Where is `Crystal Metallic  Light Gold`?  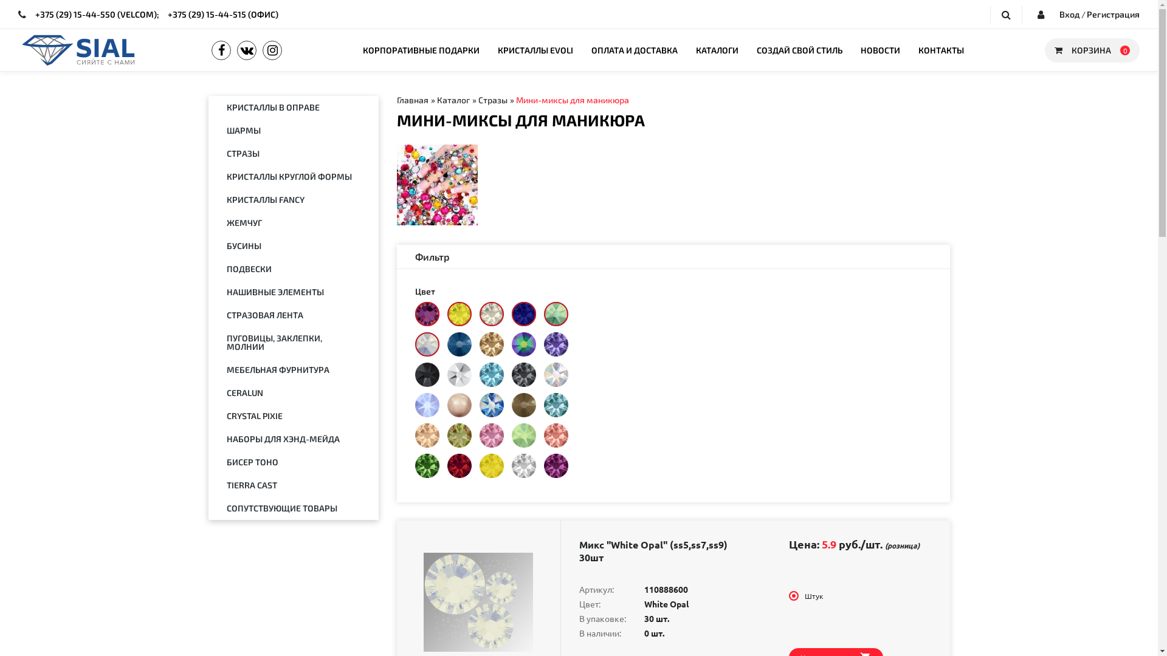
Crystal Metallic  Light Gold is located at coordinates (524, 405).